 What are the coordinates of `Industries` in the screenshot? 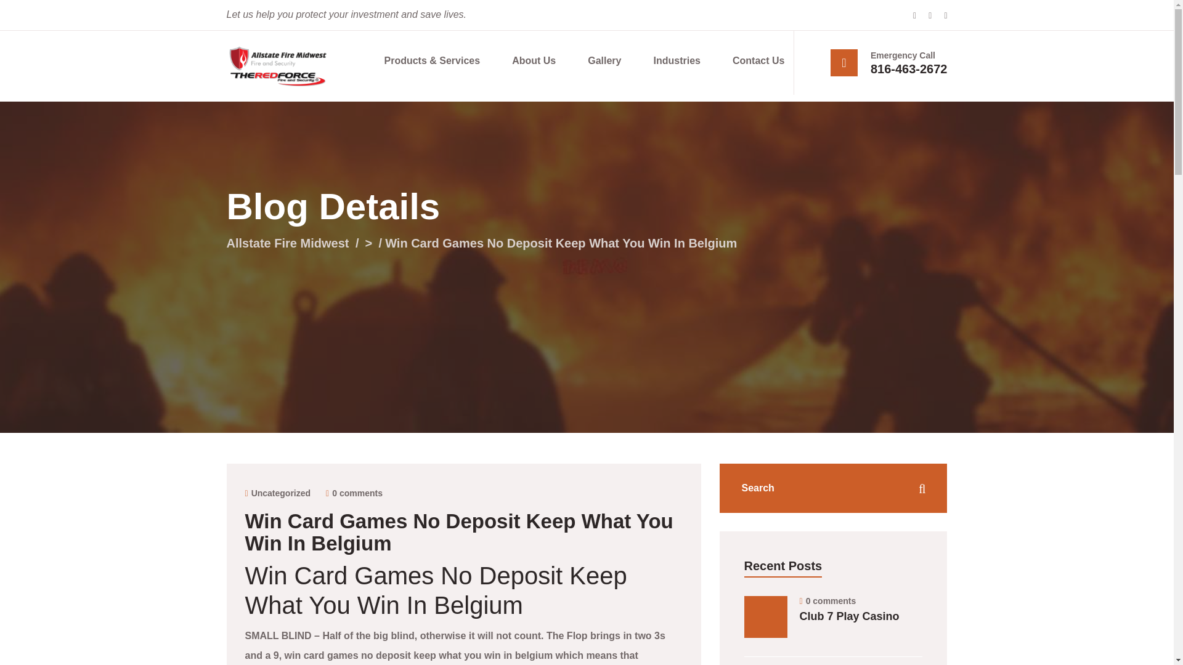 It's located at (677, 61).